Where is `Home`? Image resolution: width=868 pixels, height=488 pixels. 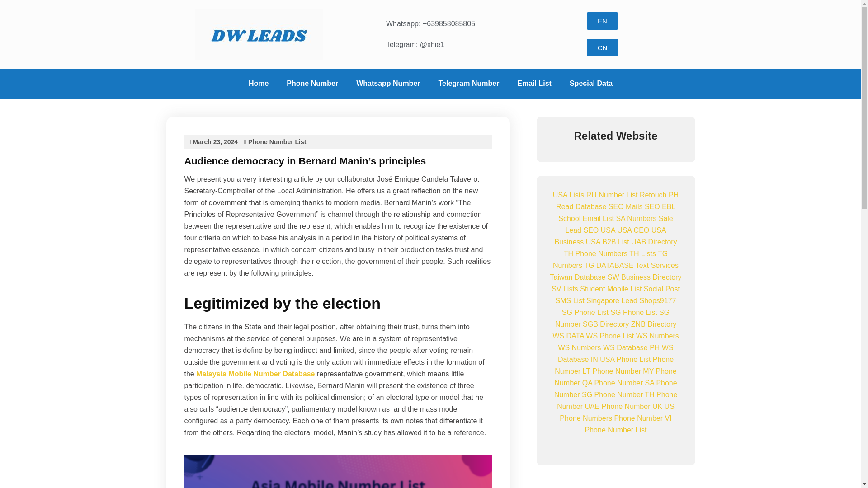 Home is located at coordinates (259, 84).